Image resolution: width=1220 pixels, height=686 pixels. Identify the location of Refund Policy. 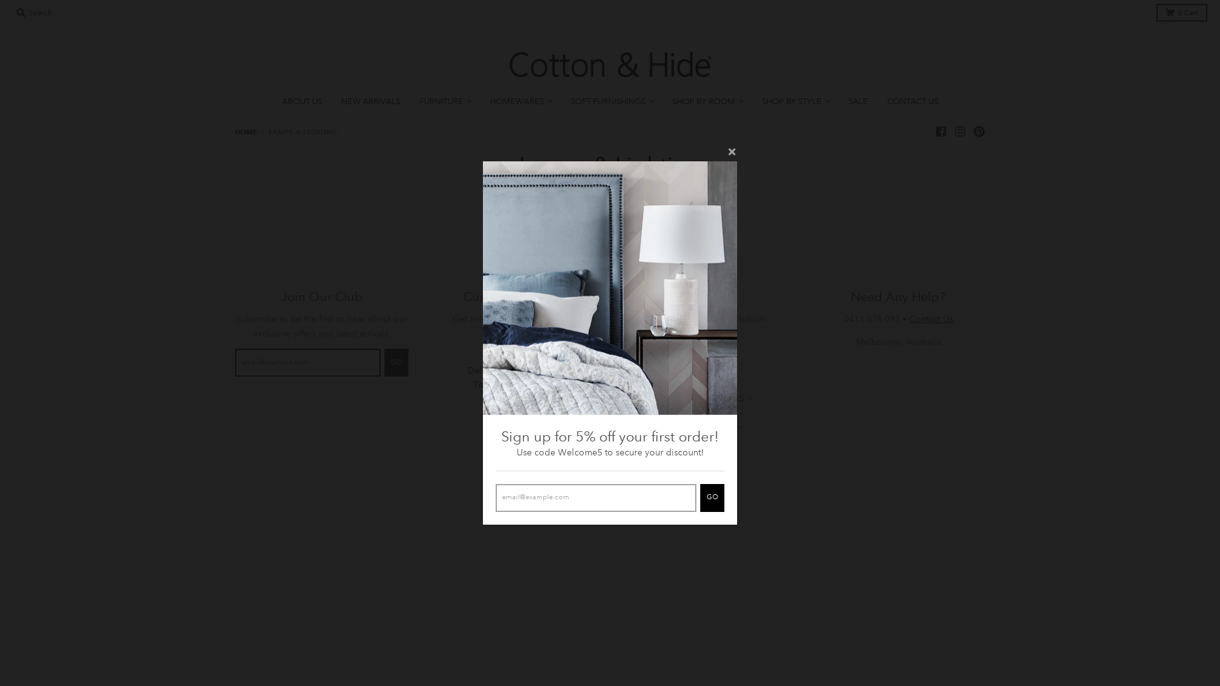
(514, 398).